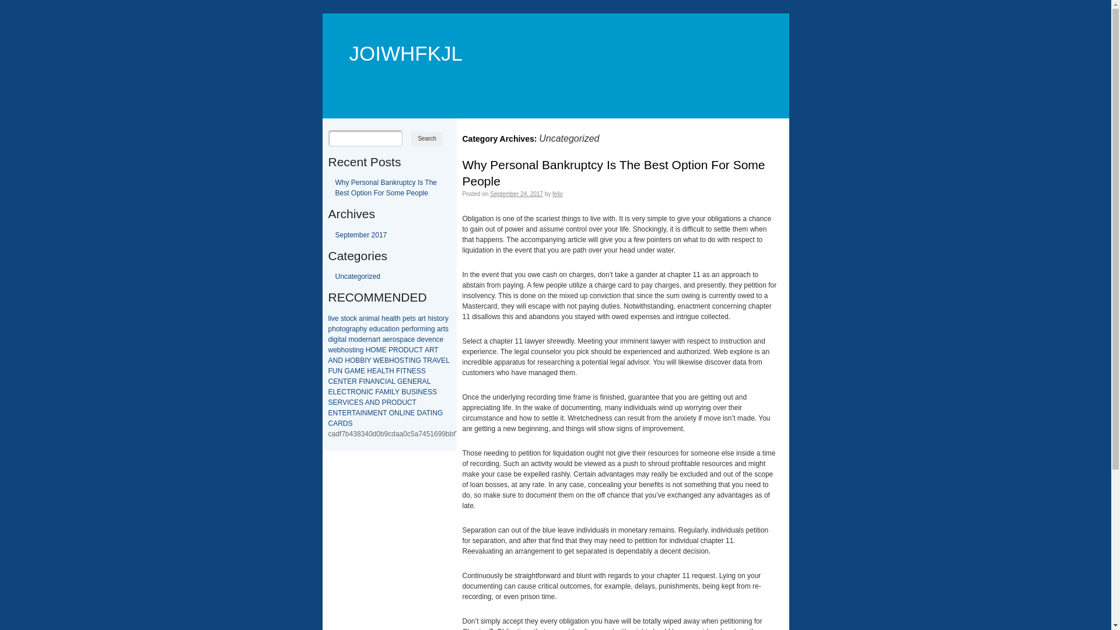 This screenshot has width=1120, height=630. What do you see at coordinates (420, 381) in the screenshot?
I see `R` at bounding box center [420, 381].